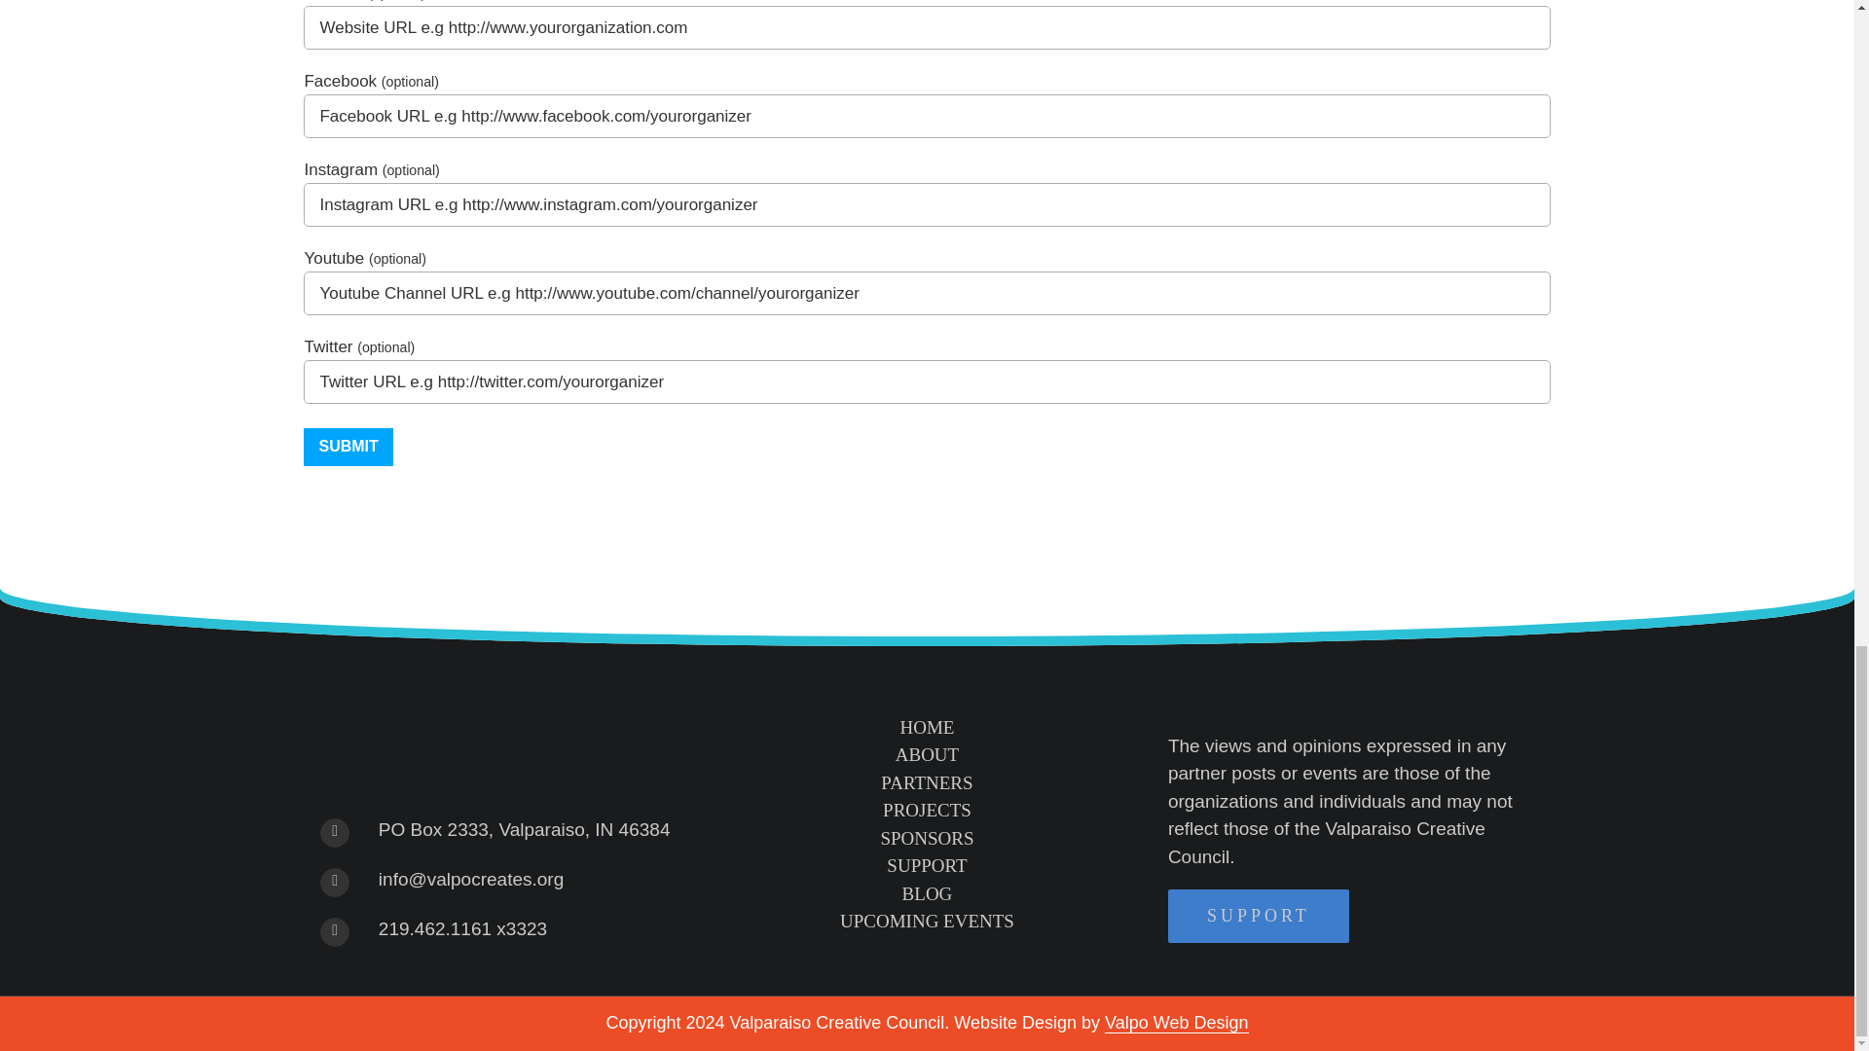 The image size is (1869, 1051). I want to click on Submit, so click(348, 447).